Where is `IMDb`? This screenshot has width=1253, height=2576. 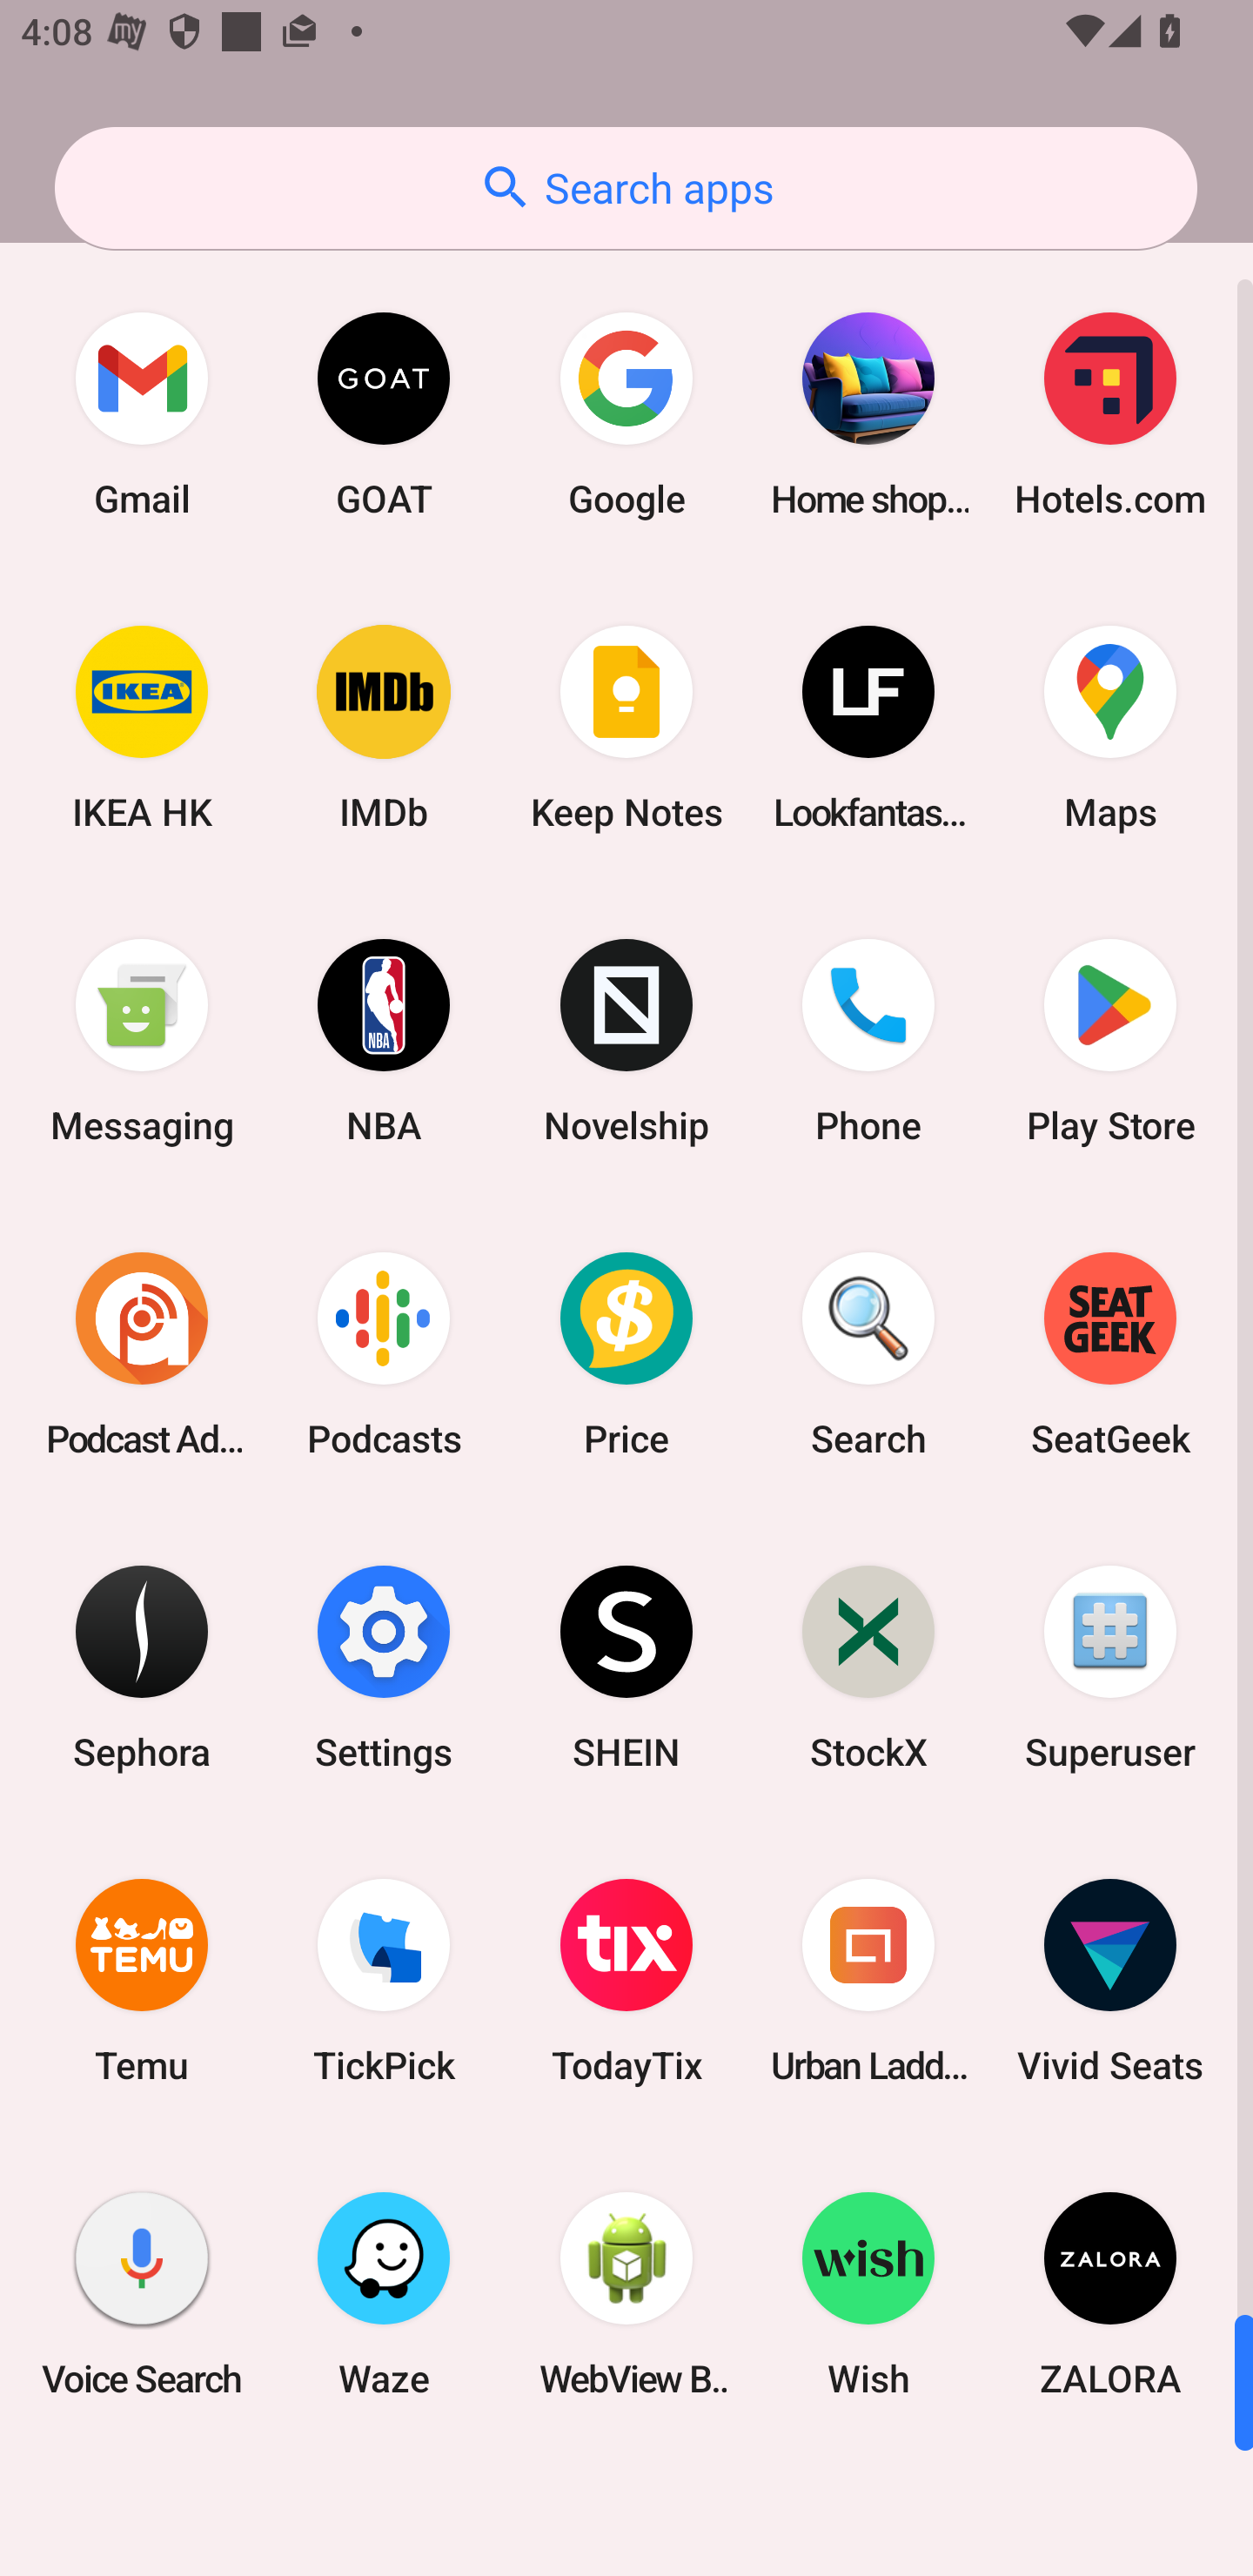
IMDb is located at coordinates (384, 728).